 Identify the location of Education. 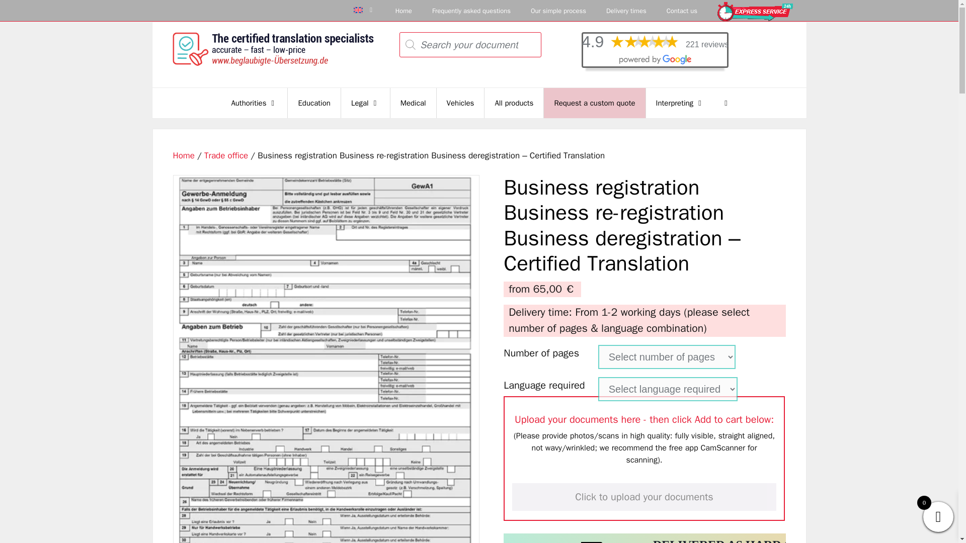
(314, 103).